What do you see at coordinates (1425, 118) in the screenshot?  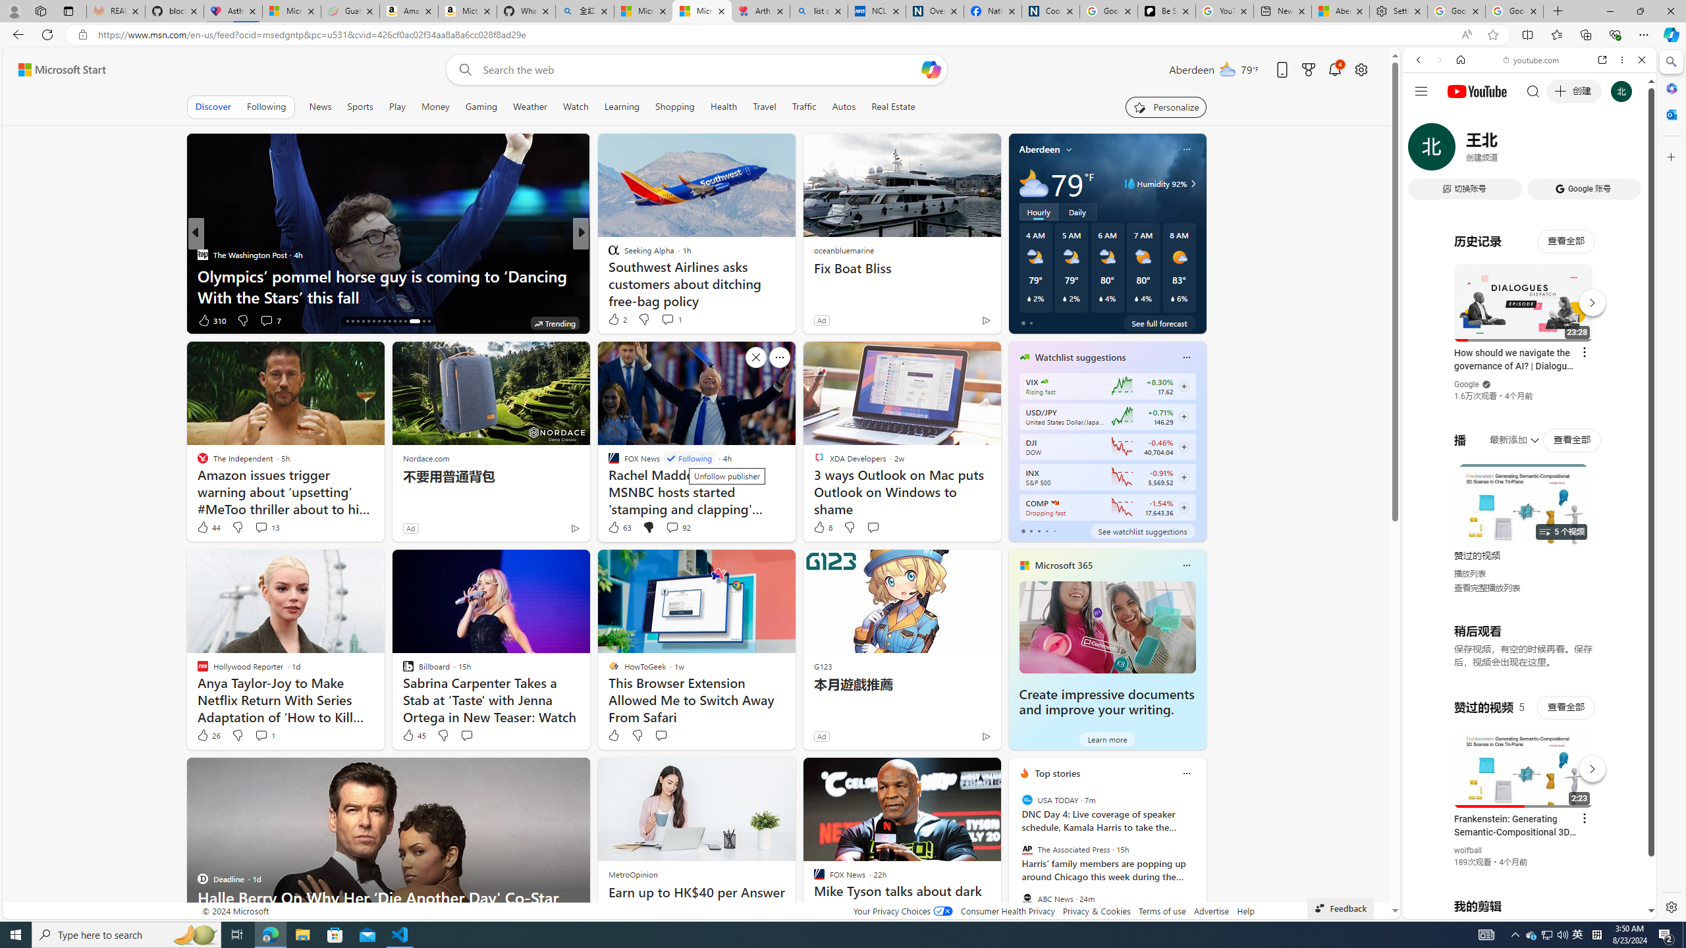 I see `Web scope` at bounding box center [1425, 118].